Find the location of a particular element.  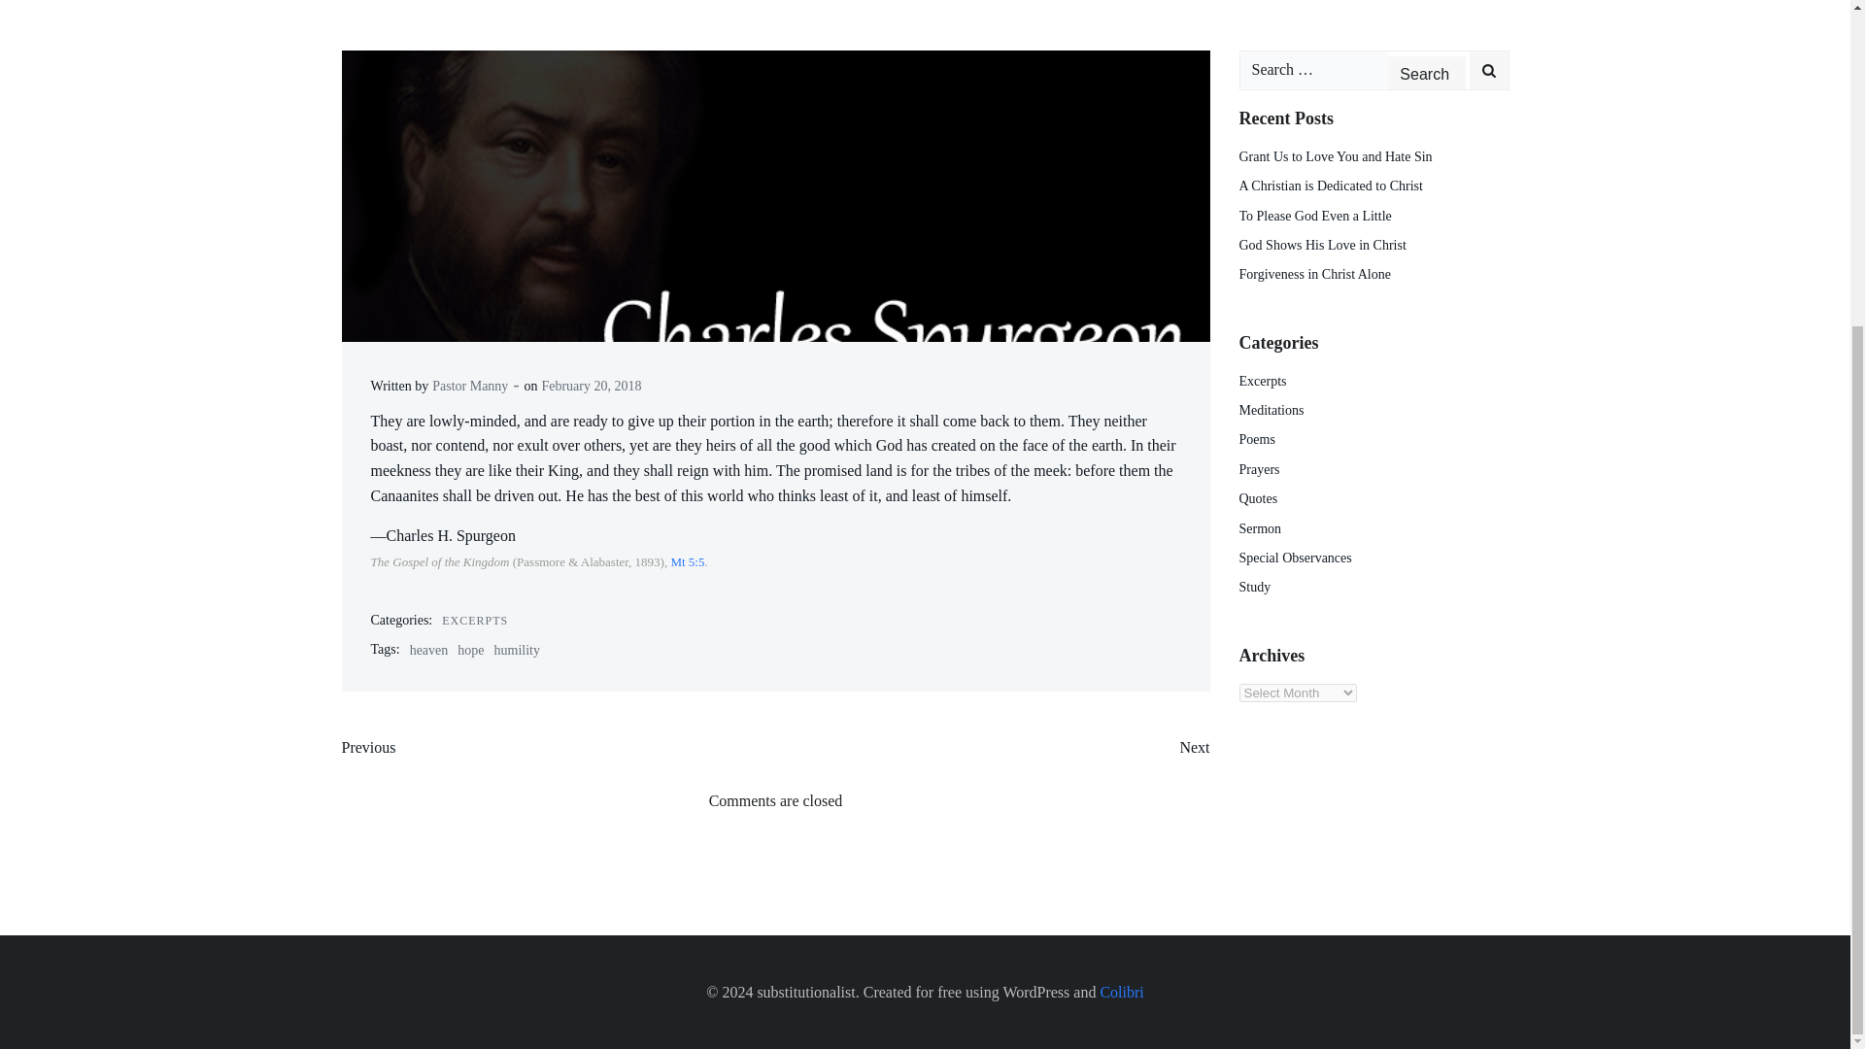

Previous is located at coordinates (368, 748).